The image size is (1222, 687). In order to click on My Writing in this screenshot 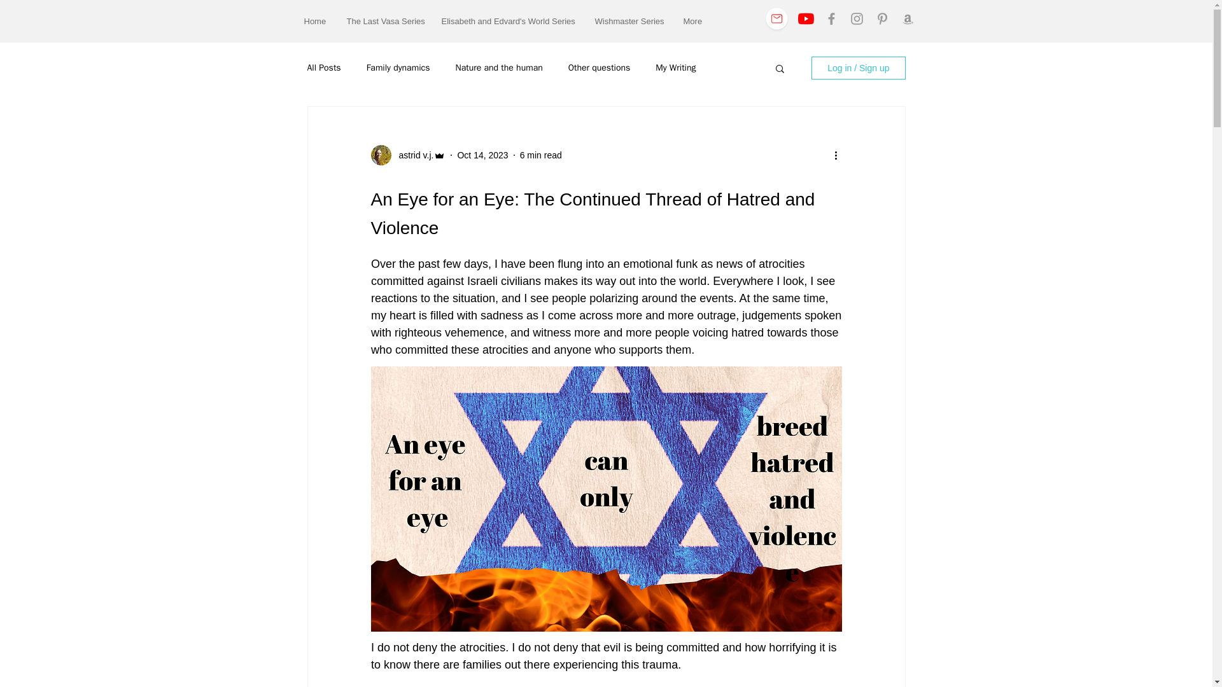, I will do `click(675, 67)`.